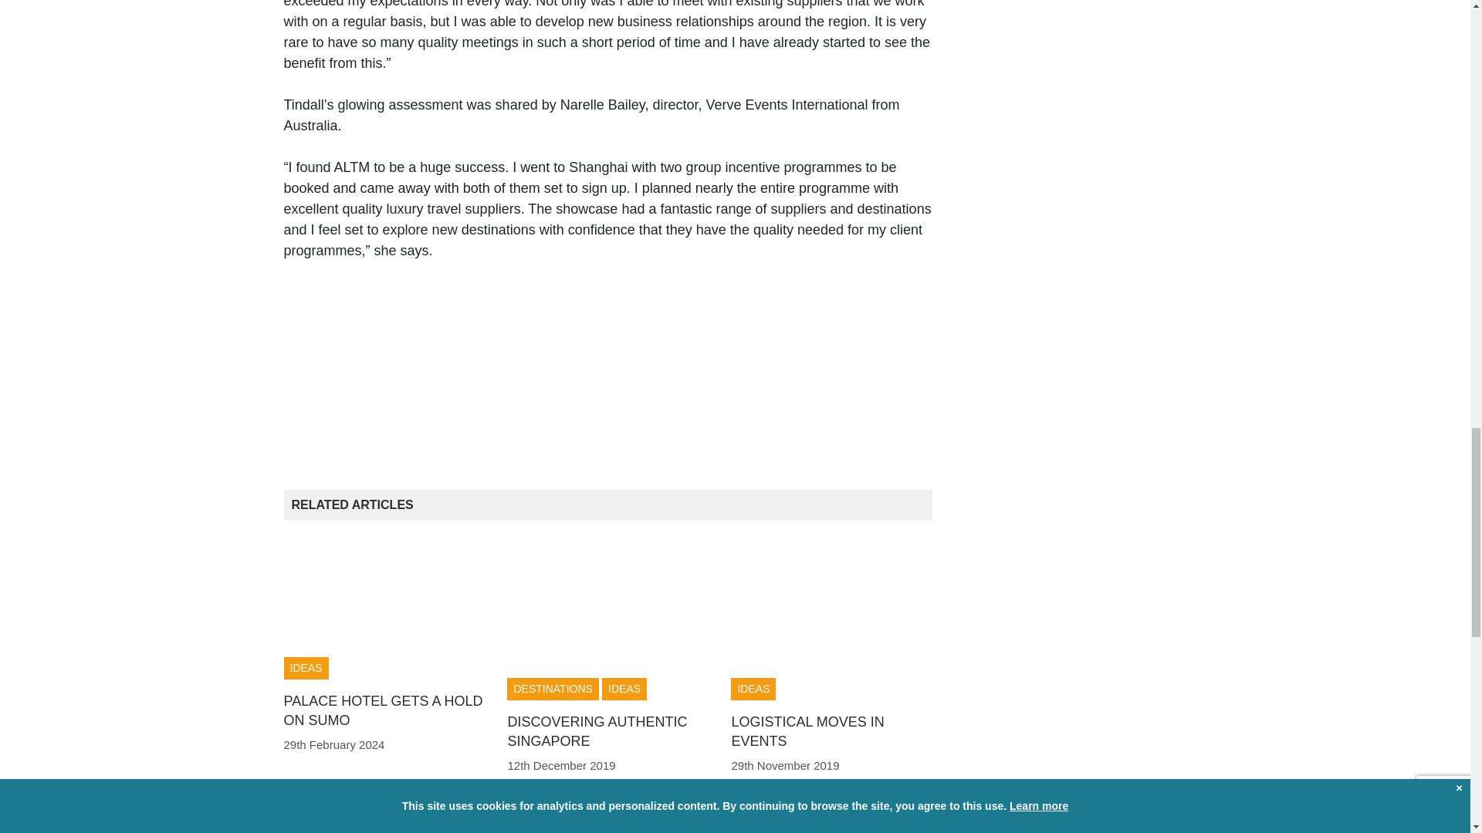 Image resolution: width=1482 pixels, height=833 pixels. What do you see at coordinates (597, 731) in the screenshot?
I see `DISCOVERING AUTHENTIC SINGAPORE` at bounding box center [597, 731].